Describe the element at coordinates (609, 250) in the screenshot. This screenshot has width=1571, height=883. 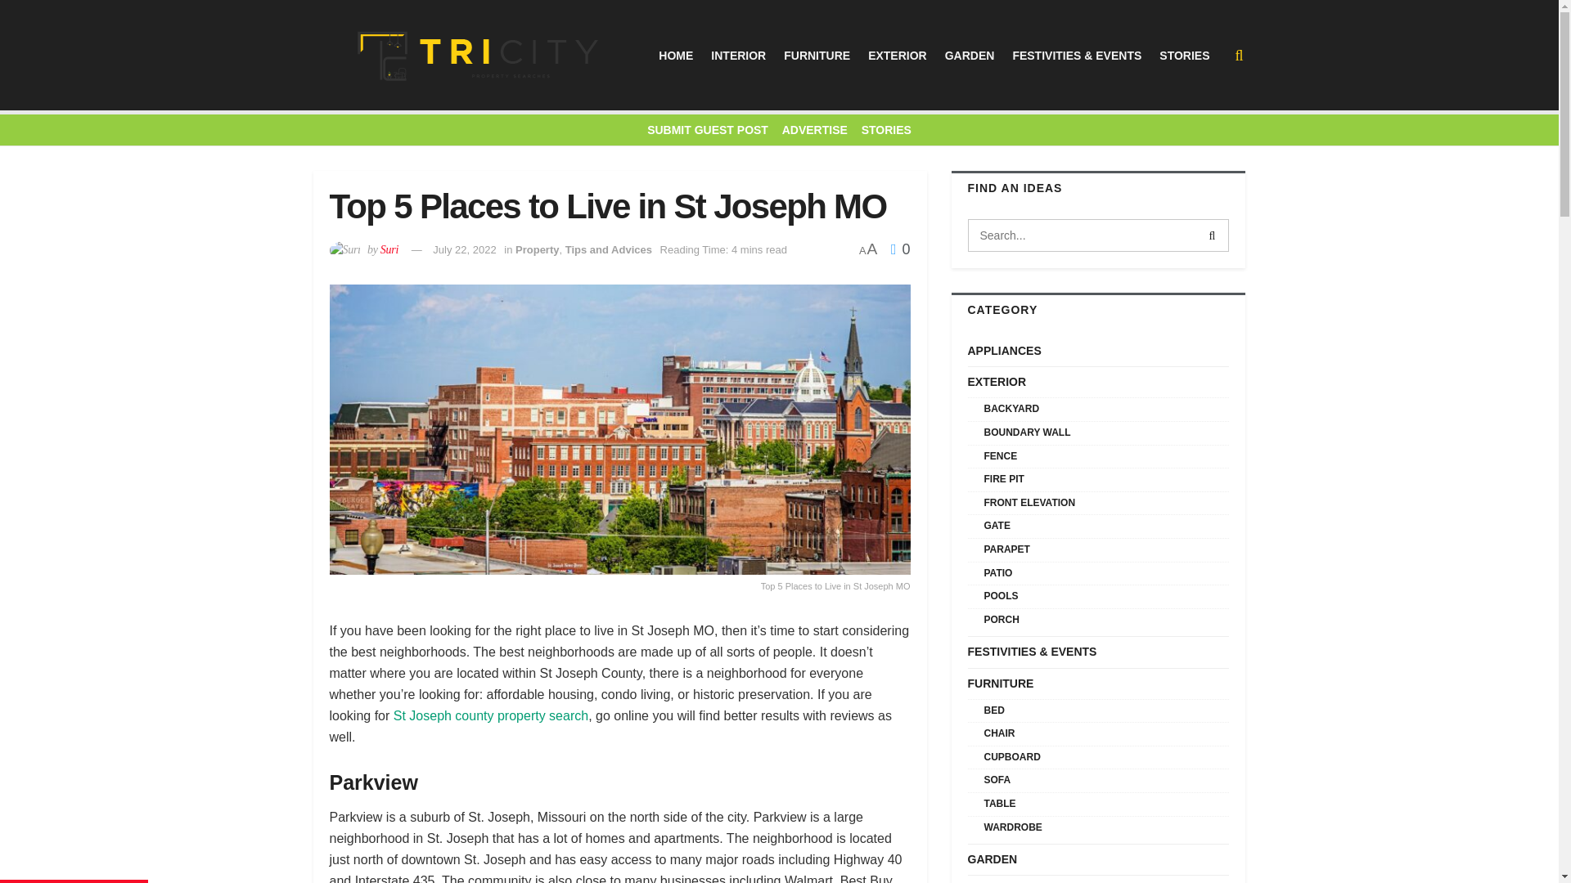
I see `Tips and Advices` at that location.